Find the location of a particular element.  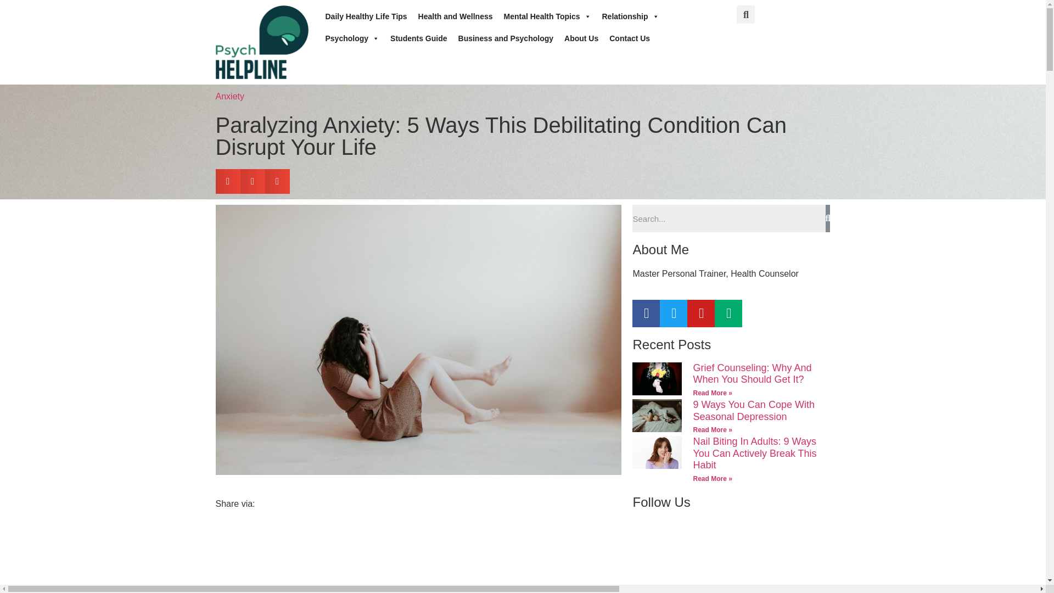

About Us is located at coordinates (581, 38).